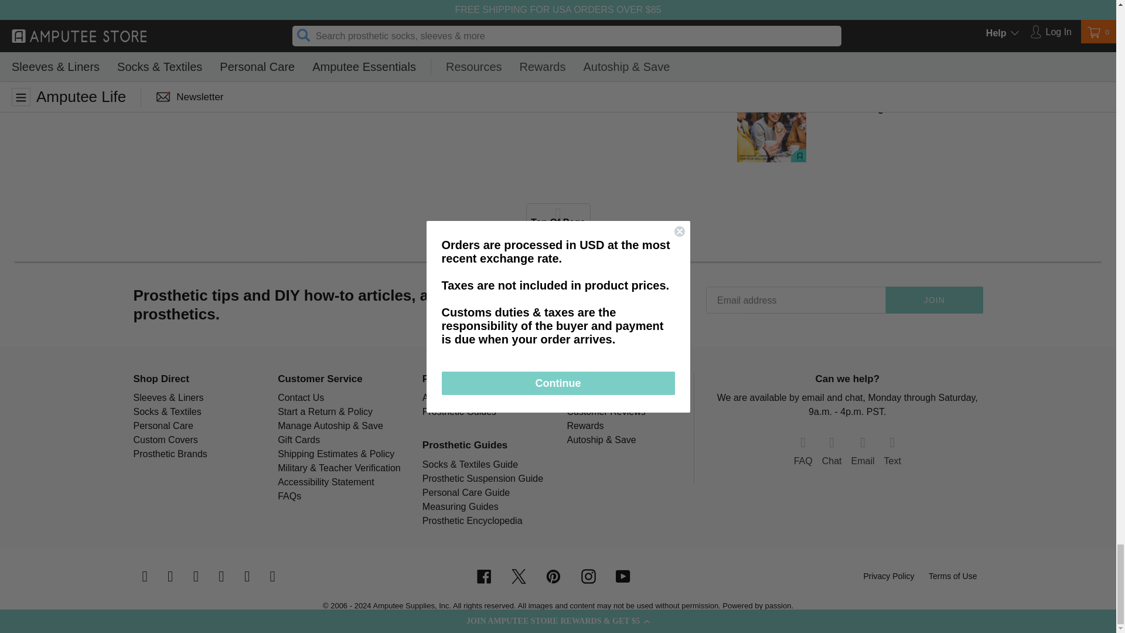 This screenshot has height=633, width=1125. Describe the element at coordinates (622, 576) in the screenshot. I see `Amputee Store on YouTube` at that location.